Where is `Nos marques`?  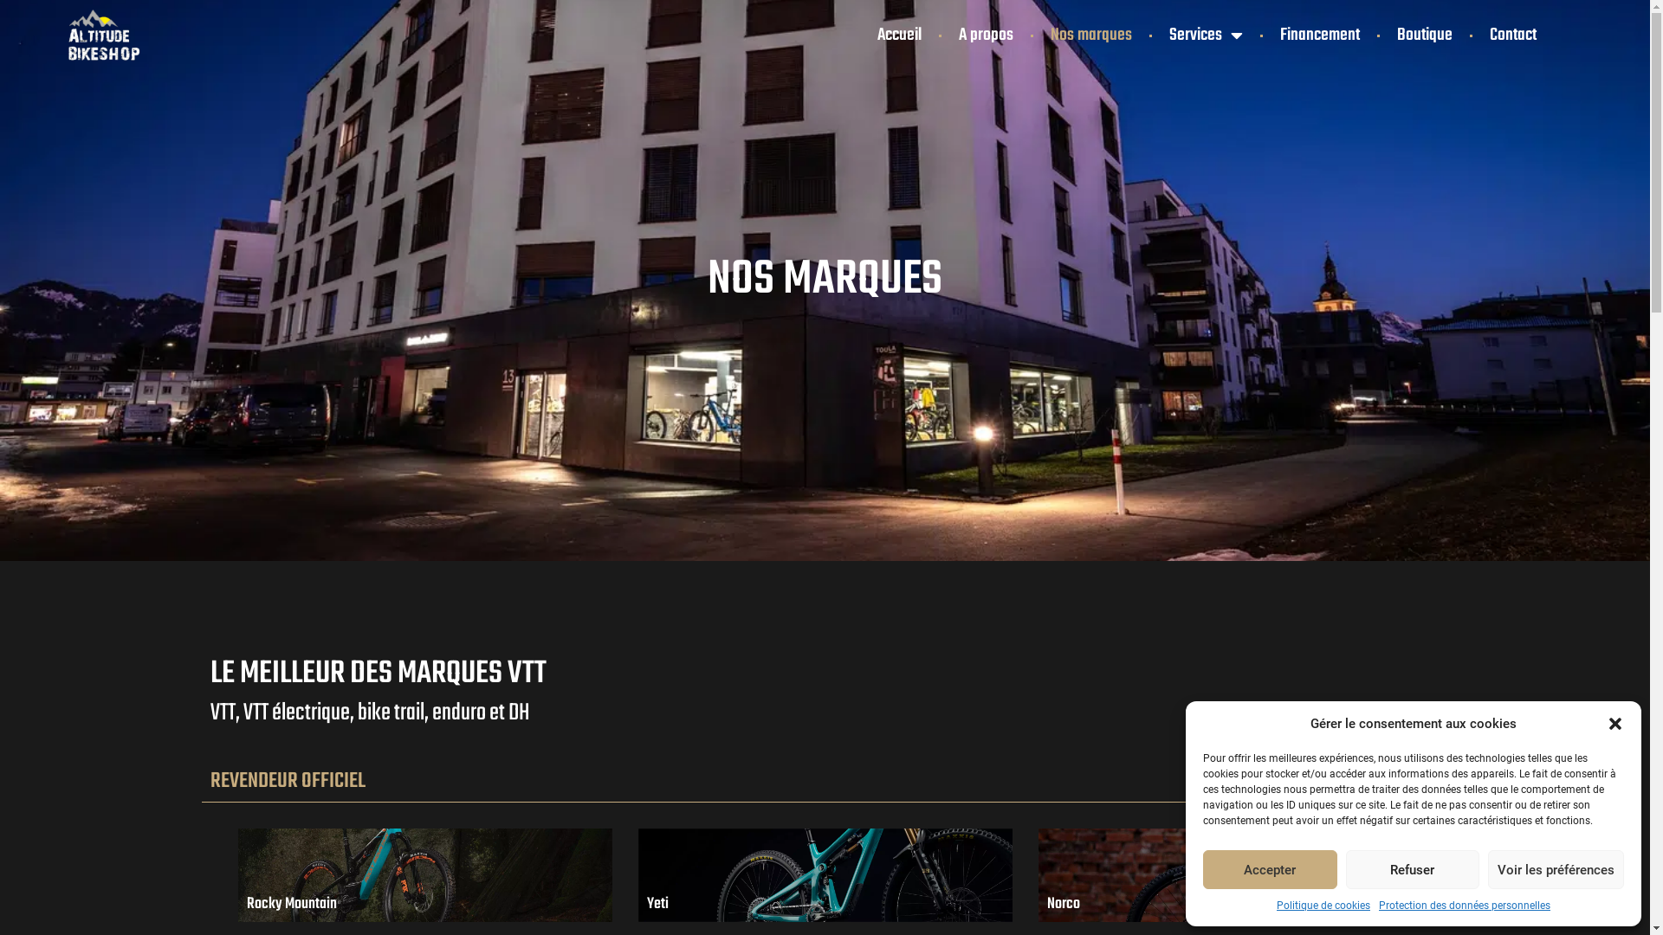
Nos marques is located at coordinates (1091, 35).